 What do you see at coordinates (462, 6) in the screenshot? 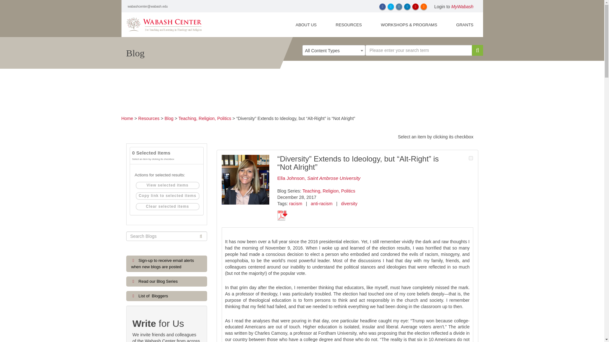
I see `MyWabash` at bounding box center [462, 6].